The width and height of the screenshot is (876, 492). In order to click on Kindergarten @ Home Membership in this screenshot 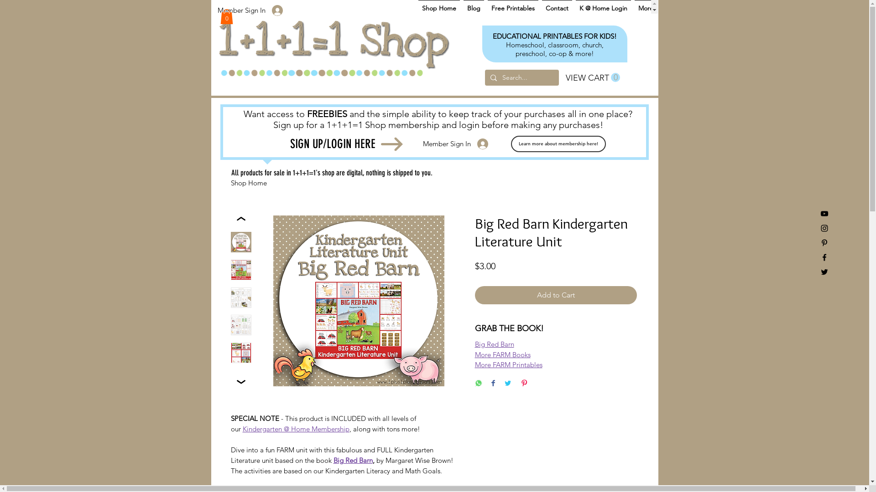, I will do `click(296, 429)`.